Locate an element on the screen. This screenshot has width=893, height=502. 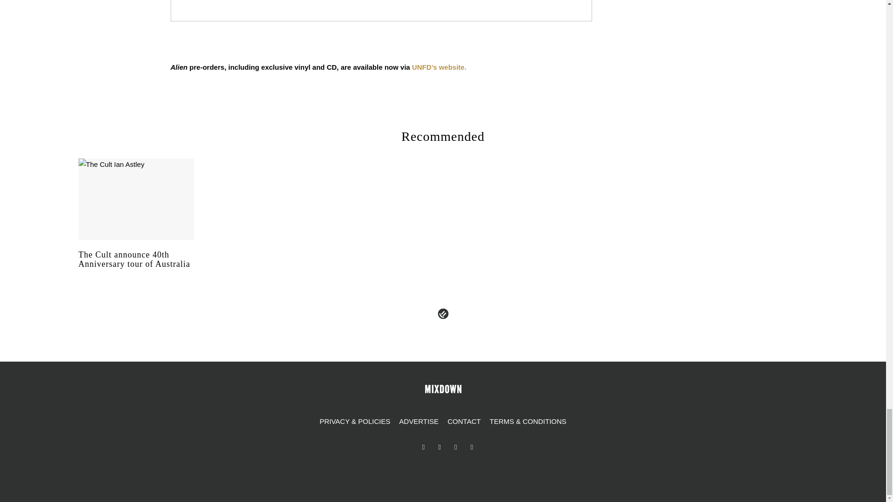
CONTACT is located at coordinates (464, 422).